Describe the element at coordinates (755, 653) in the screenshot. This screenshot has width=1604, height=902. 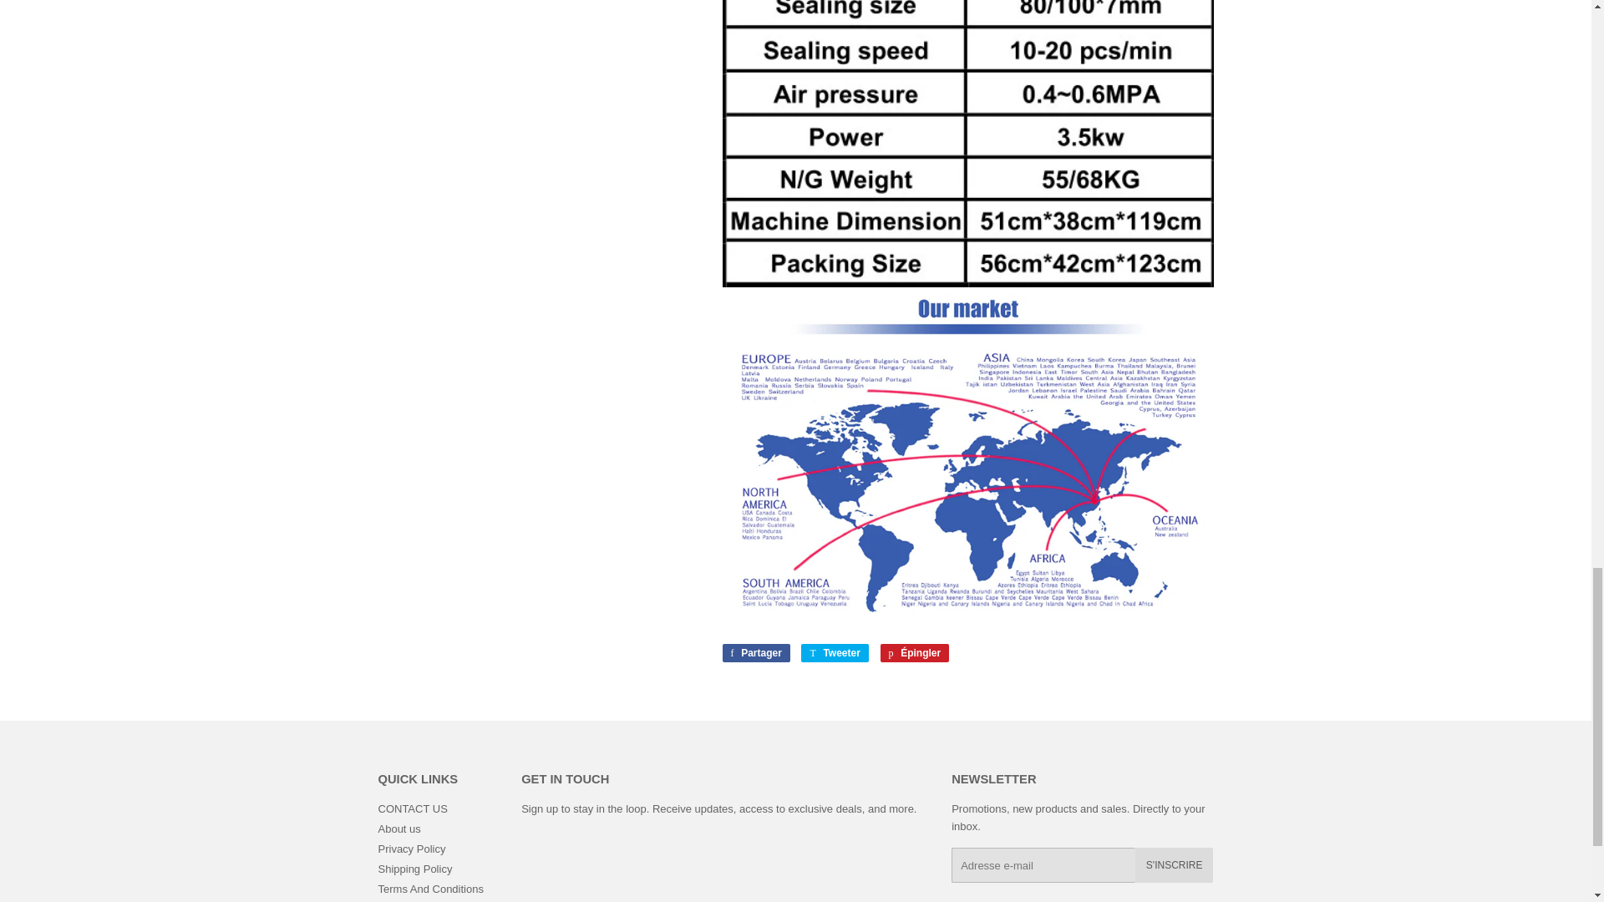
I see `Partager sur Facebook` at that location.